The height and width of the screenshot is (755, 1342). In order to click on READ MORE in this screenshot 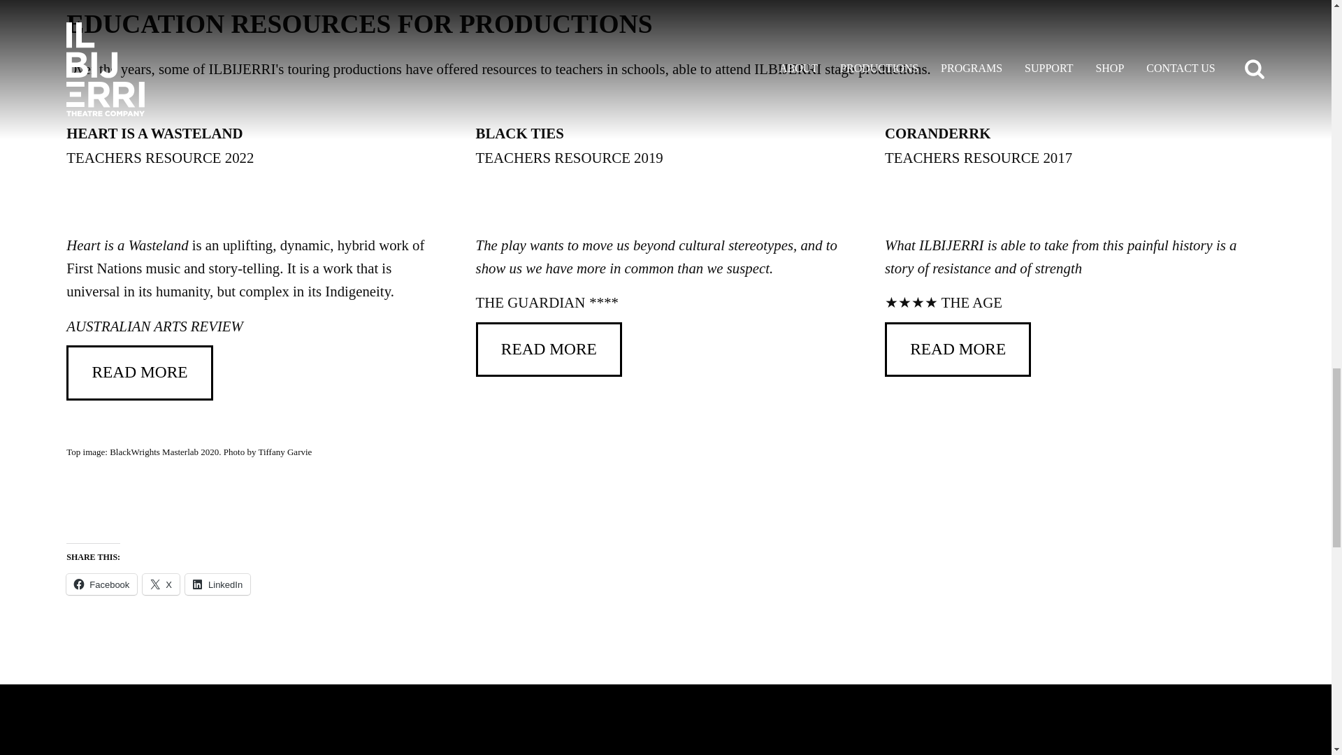, I will do `click(138, 373)`.